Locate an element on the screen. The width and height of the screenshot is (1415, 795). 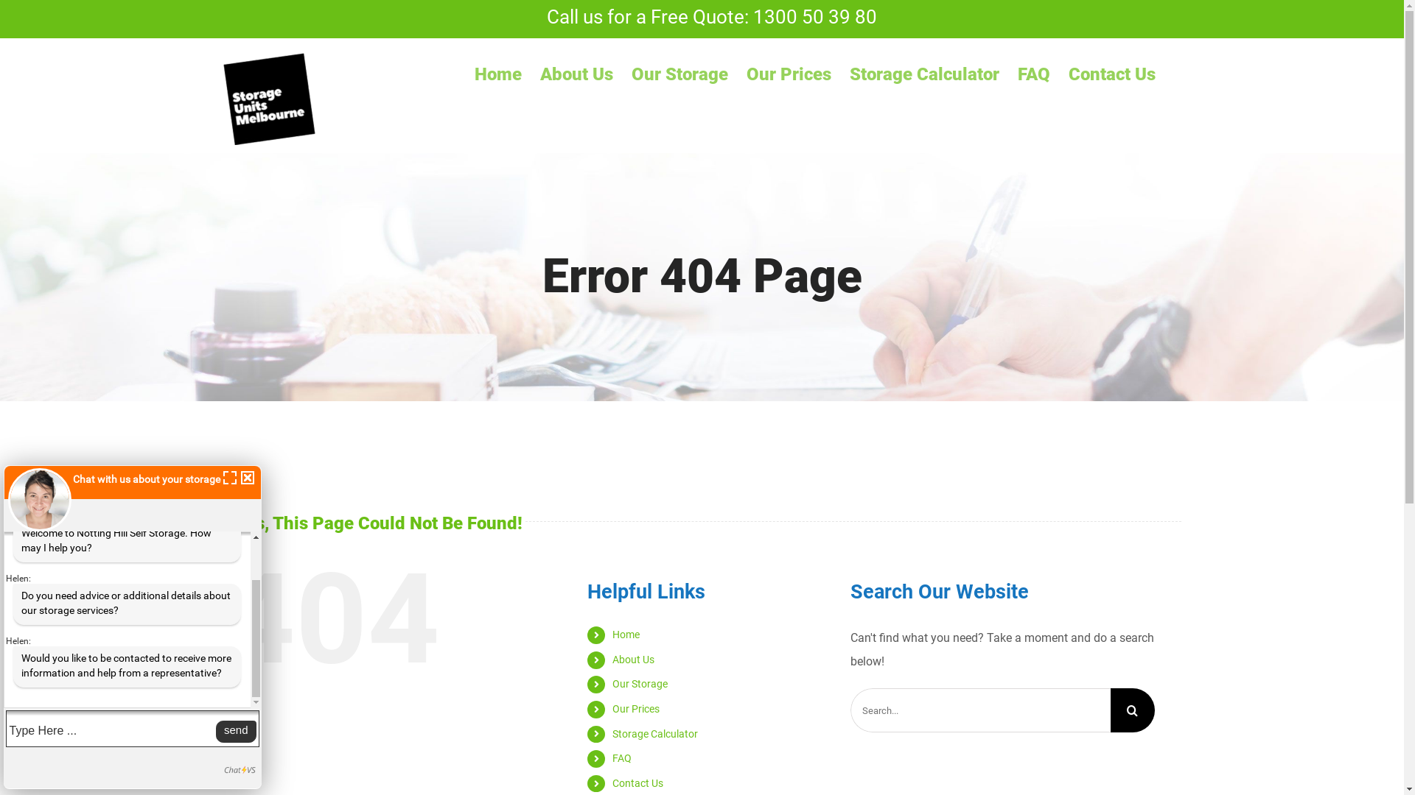
Storage Calculator is located at coordinates (924, 74).